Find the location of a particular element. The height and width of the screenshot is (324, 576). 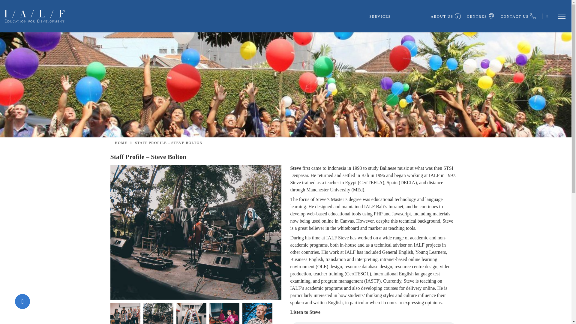

IALF is located at coordinates (34, 16).